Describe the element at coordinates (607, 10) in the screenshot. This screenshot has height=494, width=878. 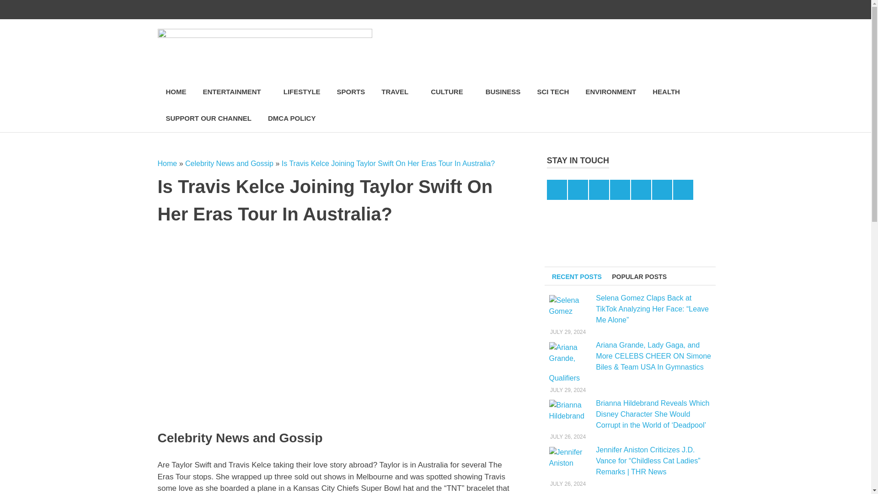
I see `Instagram` at that location.